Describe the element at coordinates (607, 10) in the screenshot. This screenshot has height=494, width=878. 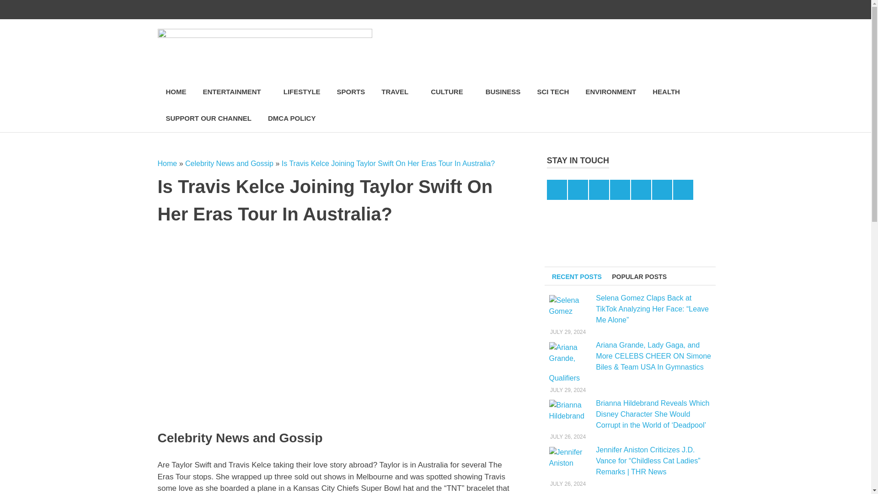
I see `Instagram` at that location.